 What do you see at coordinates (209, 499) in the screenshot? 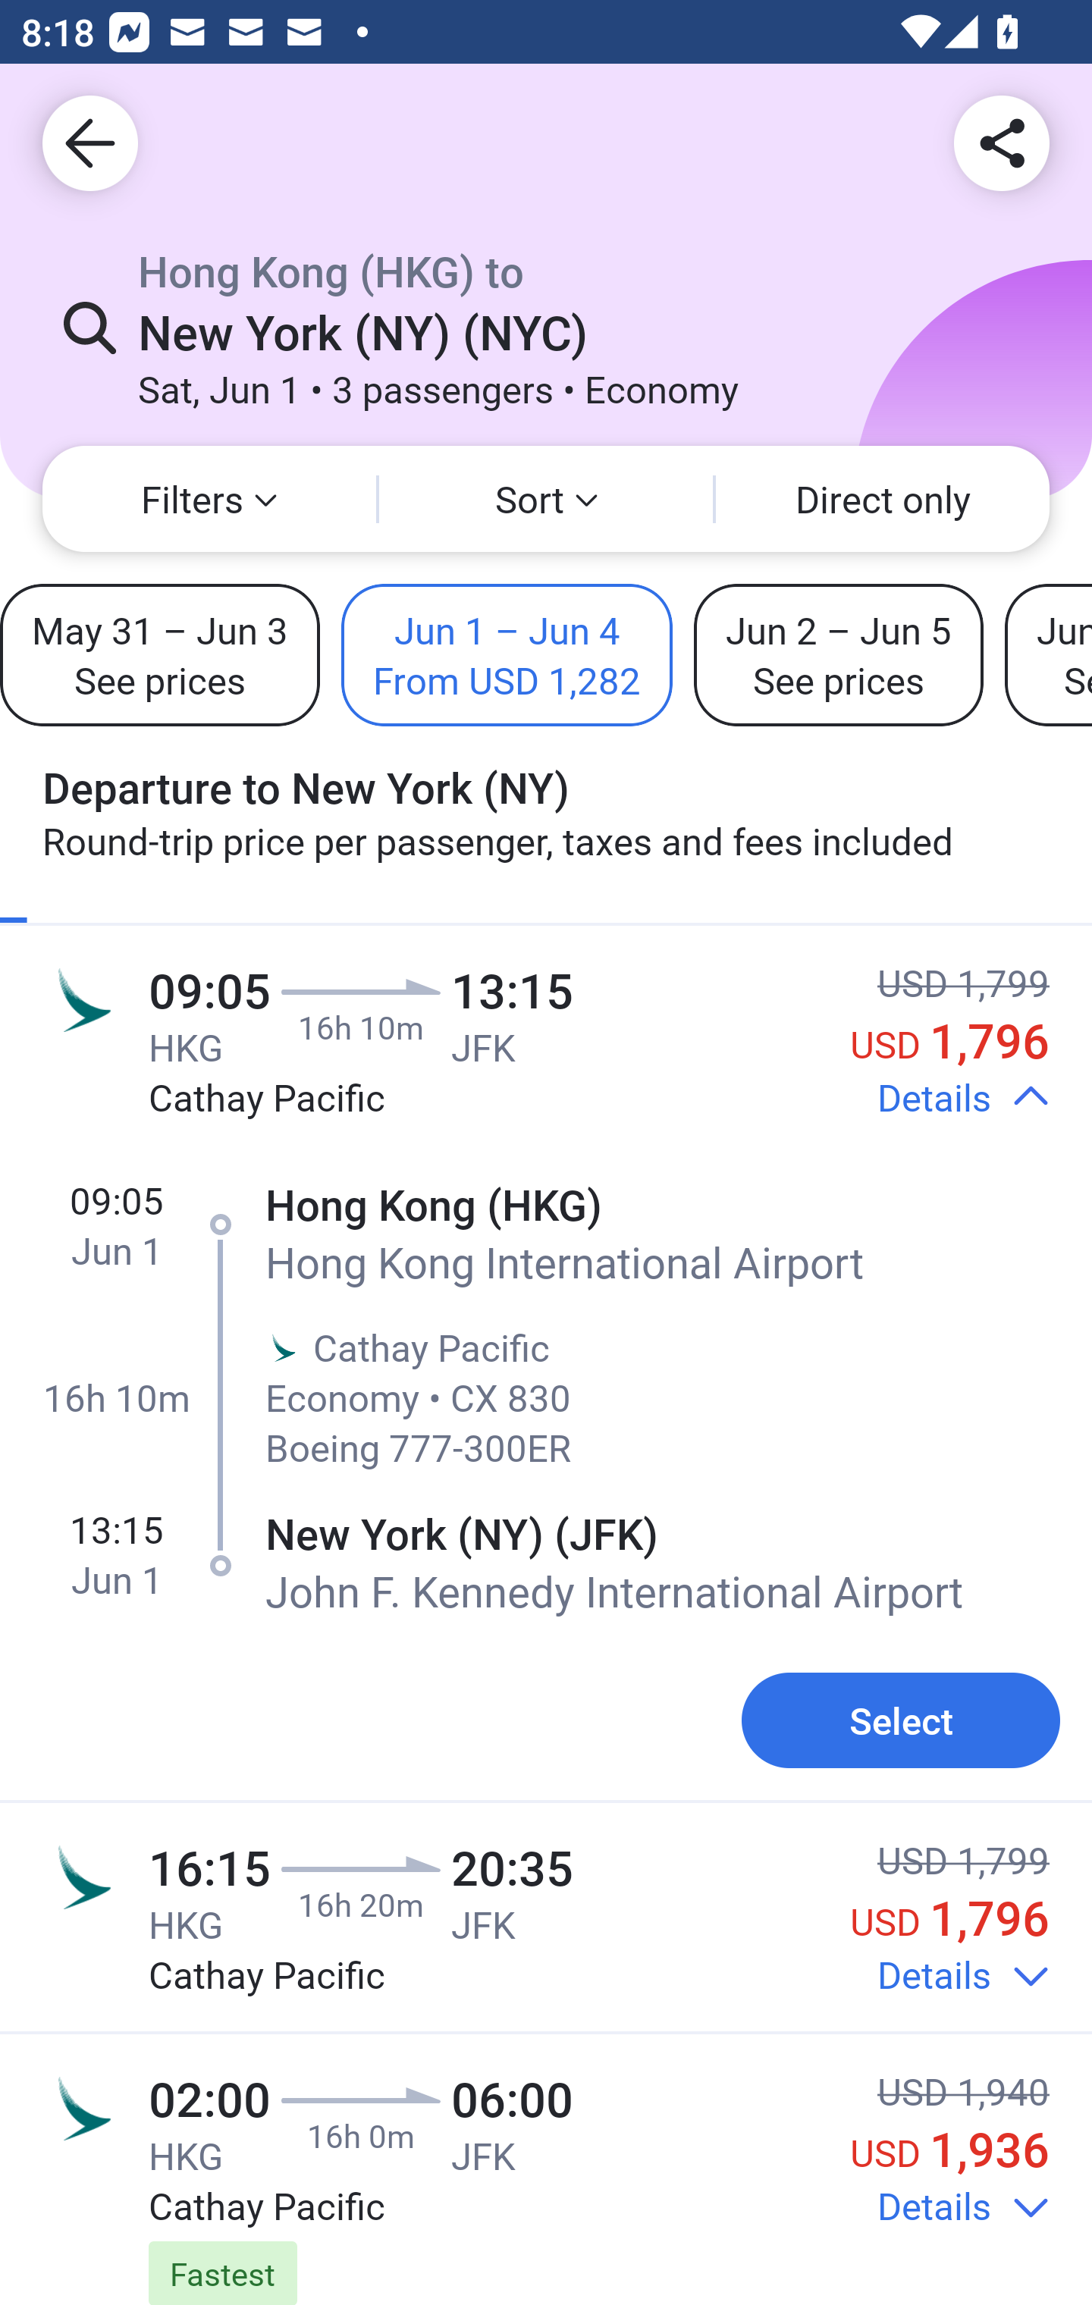
I see `Filters` at bounding box center [209, 499].